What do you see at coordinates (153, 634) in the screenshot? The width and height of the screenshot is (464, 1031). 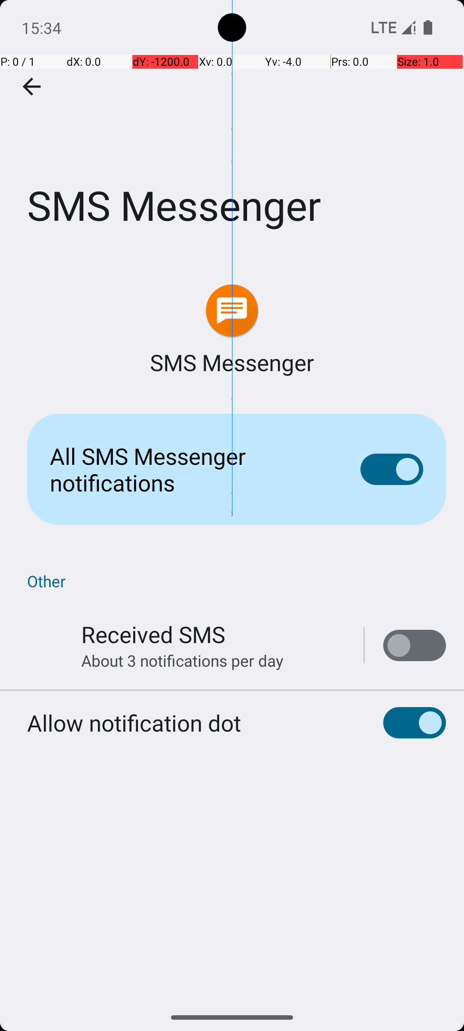 I see `Received SMS` at bounding box center [153, 634].